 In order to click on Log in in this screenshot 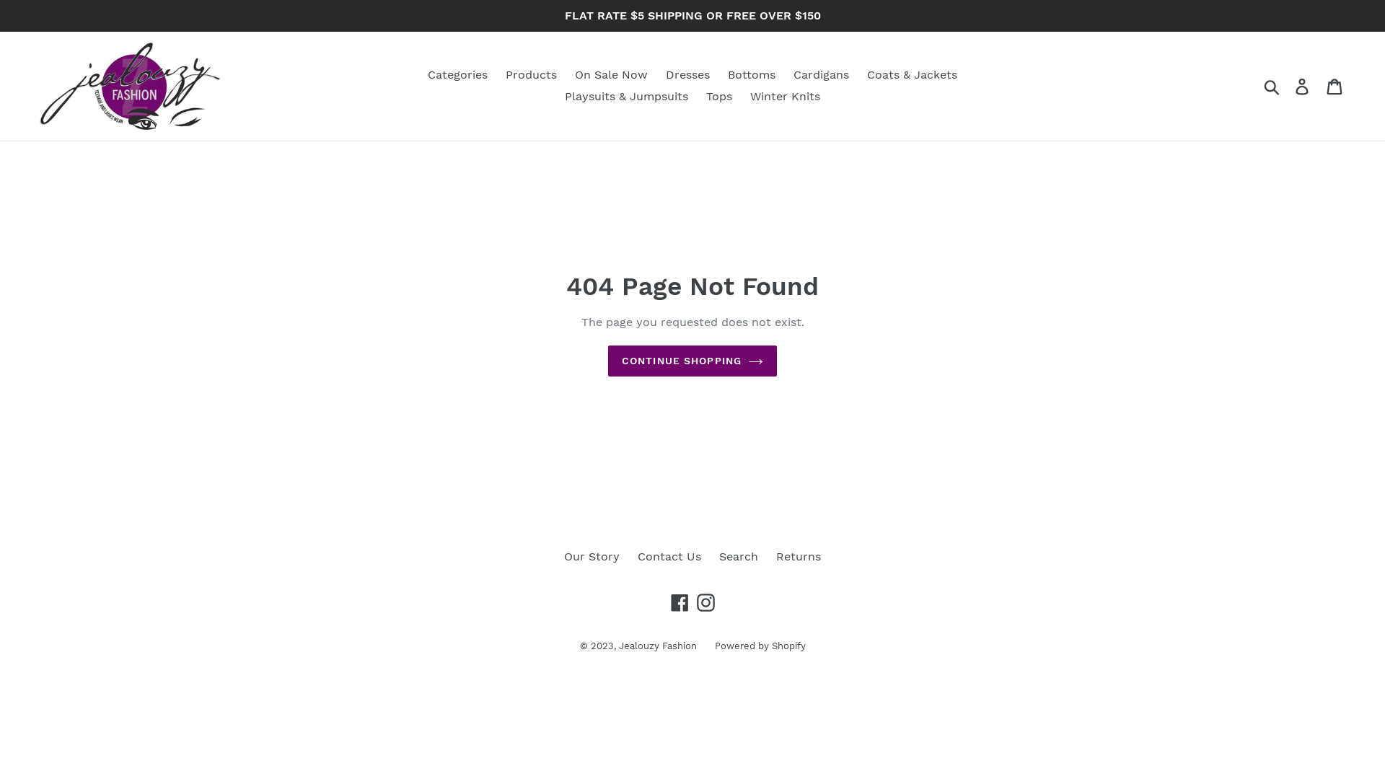, I will do `click(1303, 87)`.